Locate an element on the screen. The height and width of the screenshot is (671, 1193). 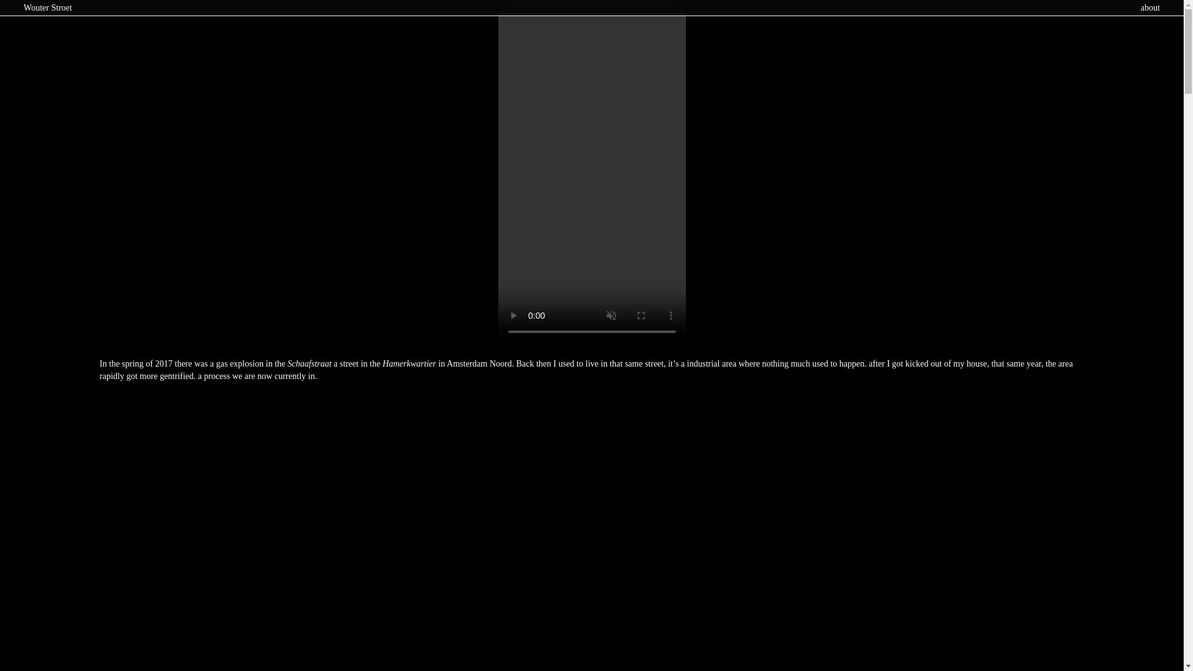
Wouter Stroet is located at coordinates (47, 8).